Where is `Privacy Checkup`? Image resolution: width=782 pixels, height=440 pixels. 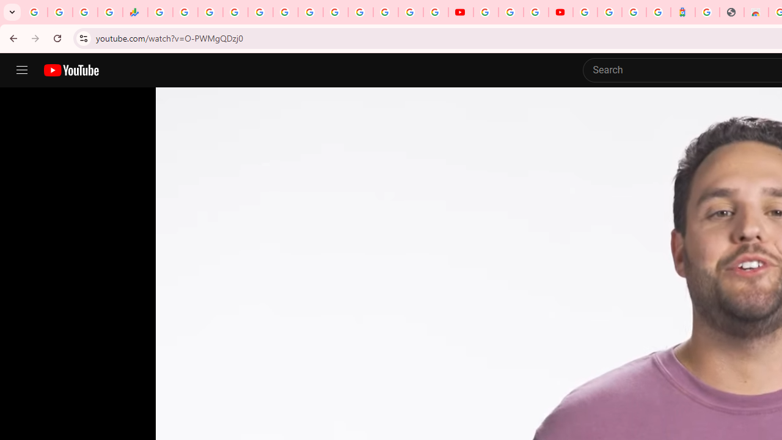 Privacy Checkup is located at coordinates (435, 12).